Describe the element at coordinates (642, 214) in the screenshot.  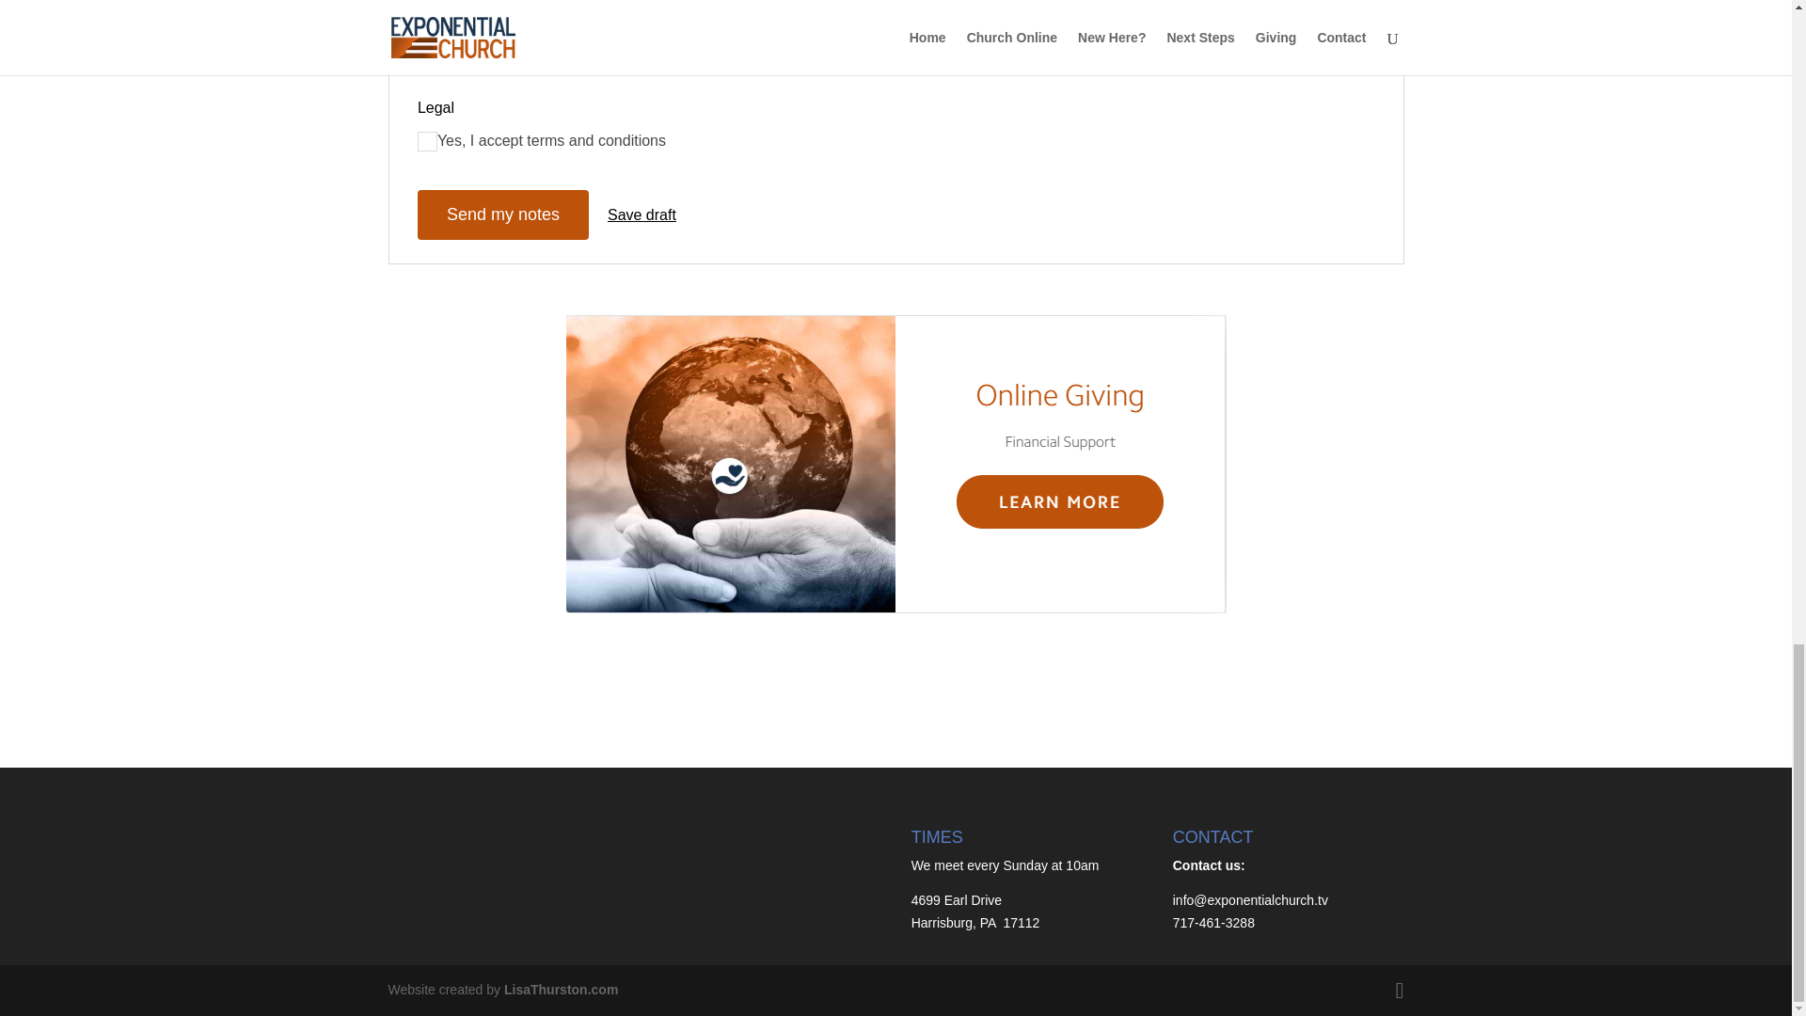
I see `Save draft` at that location.